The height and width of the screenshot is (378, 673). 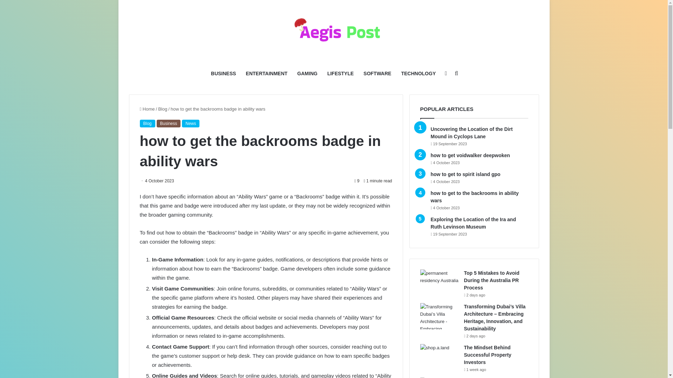 What do you see at coordinates (419, 73) in the screenshot?
I see `TECHNOLOGY` at bounding box center [419, 73].